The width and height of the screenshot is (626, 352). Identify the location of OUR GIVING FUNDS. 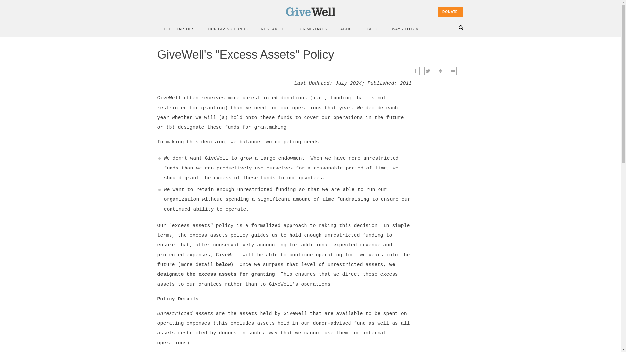
(228, 29).